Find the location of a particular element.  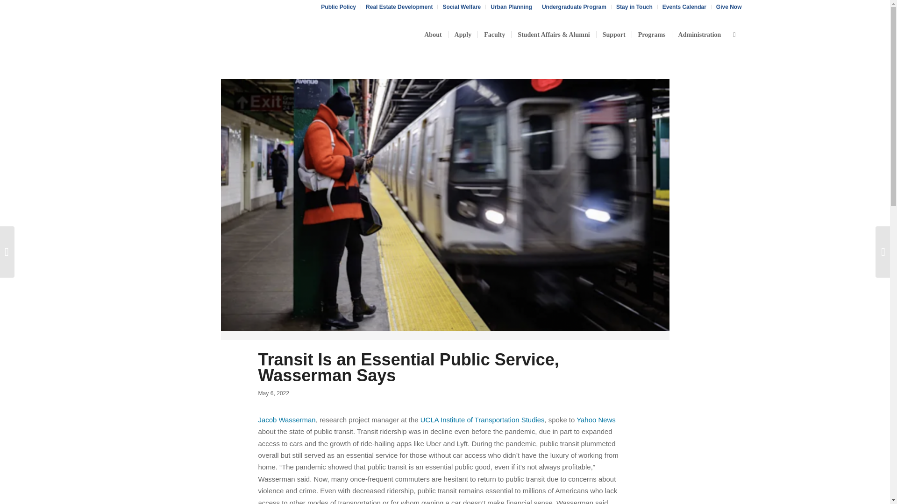

Stay in Touch is located at coordinates (634, 7).